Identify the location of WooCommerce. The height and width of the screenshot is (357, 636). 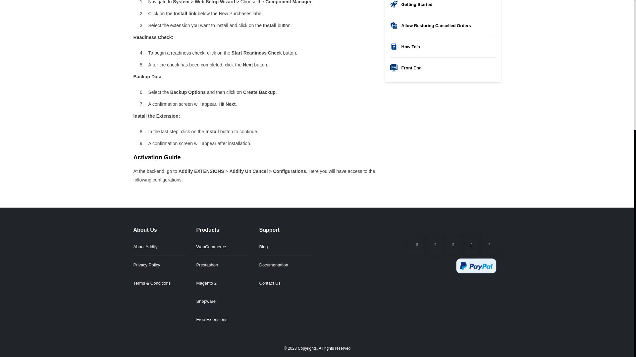
(211, 247).